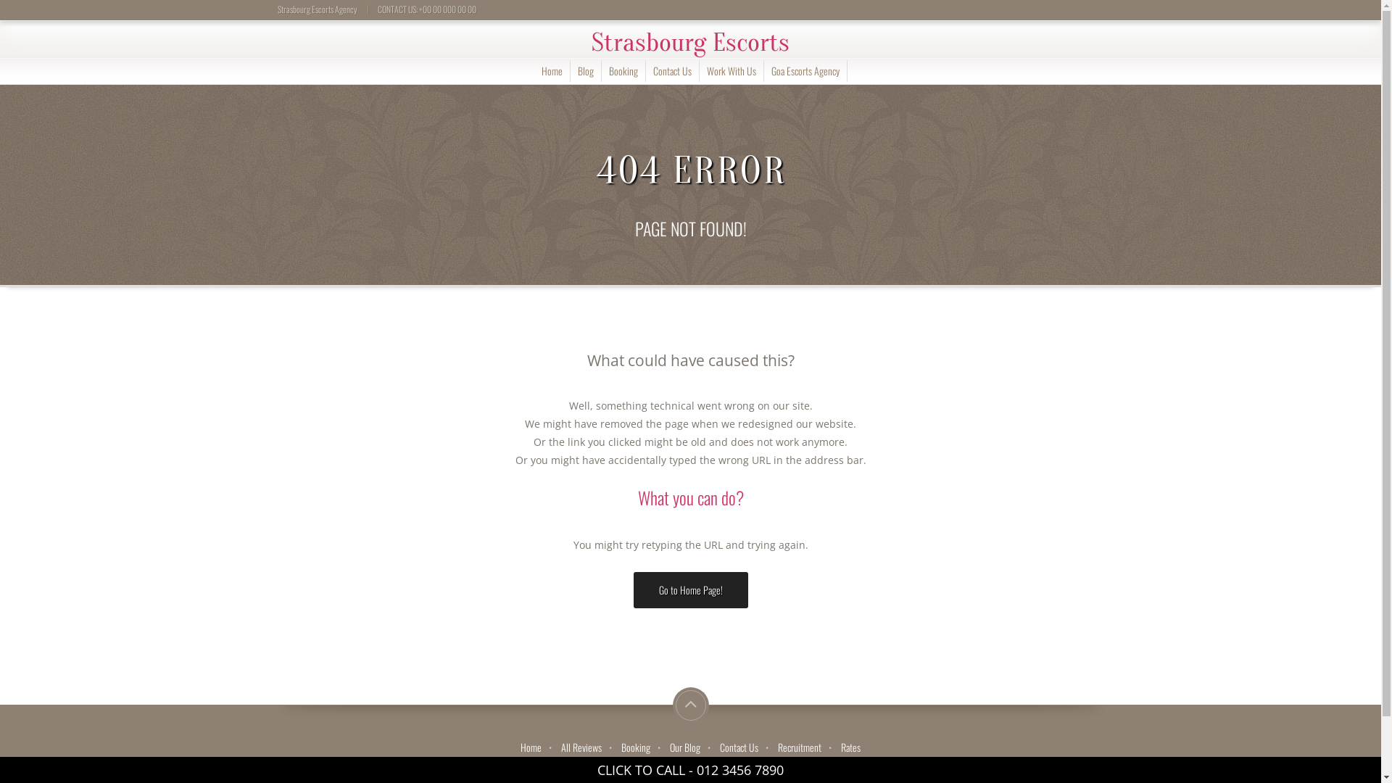 The height and width of the screenshot is (783, 1392). What do you see at coordinates (800, 747) in the screenshot?
I see `Recruitment` at bounding box center [800, 747].